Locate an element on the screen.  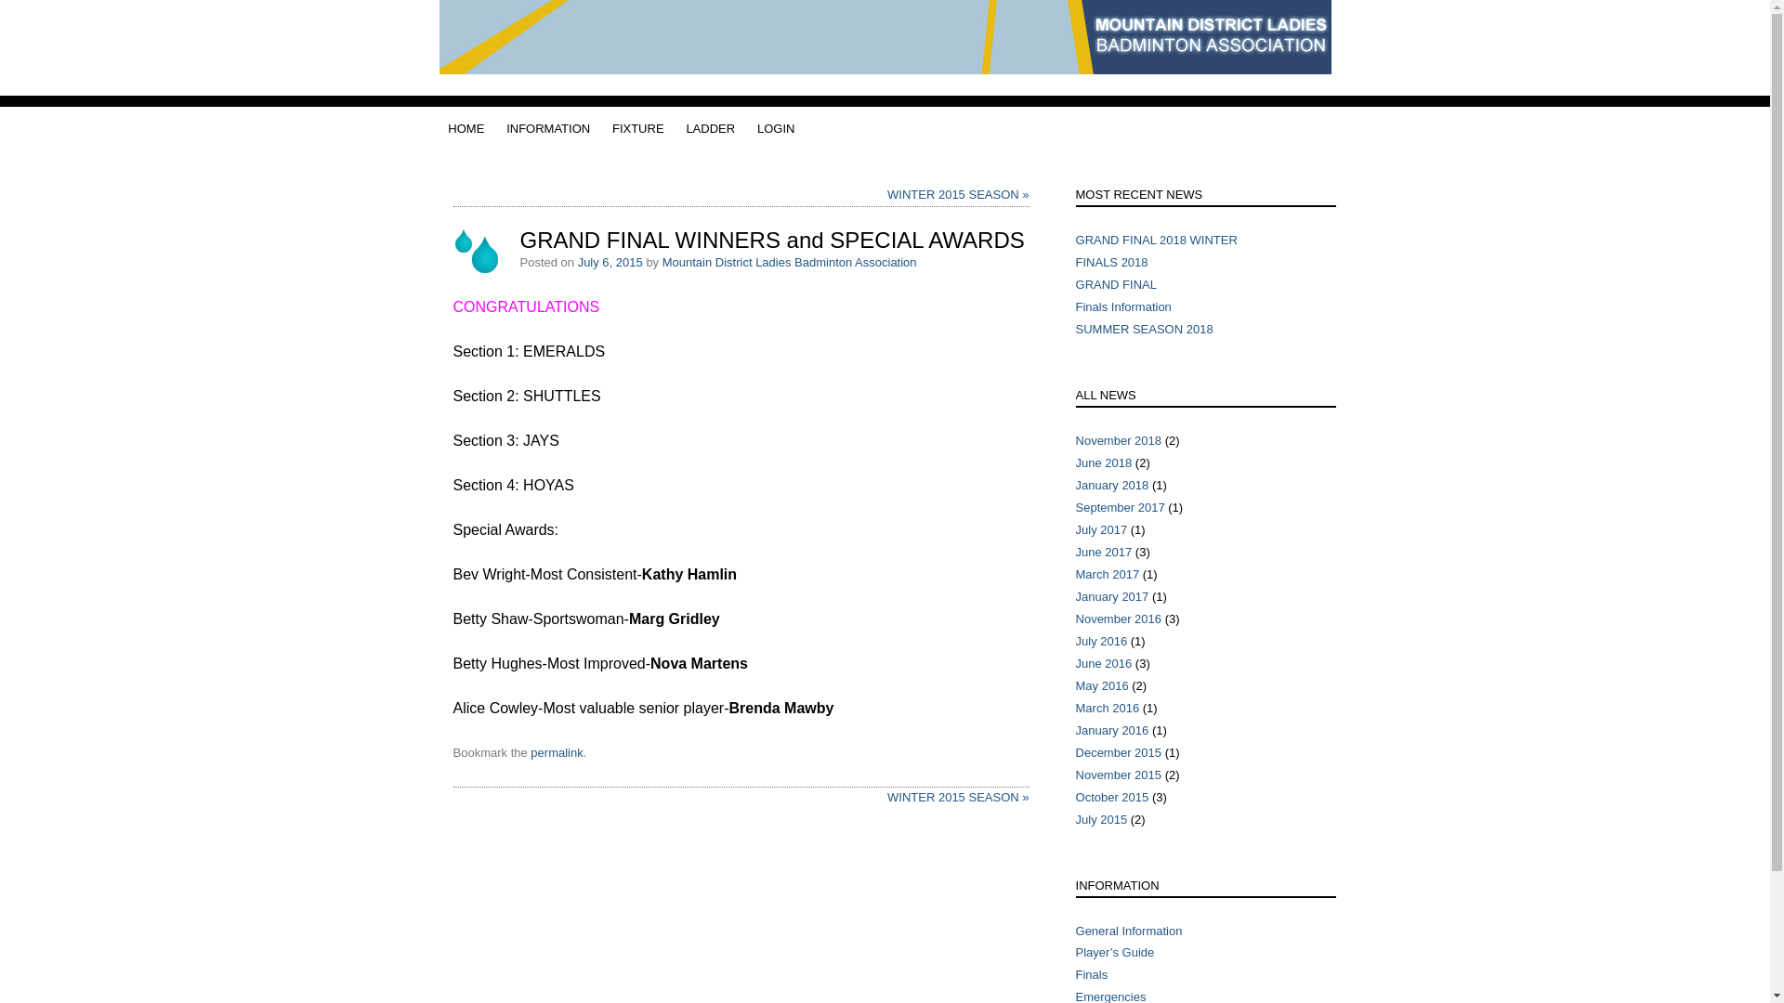
January 2017 is located at coordinates (1113, 596).